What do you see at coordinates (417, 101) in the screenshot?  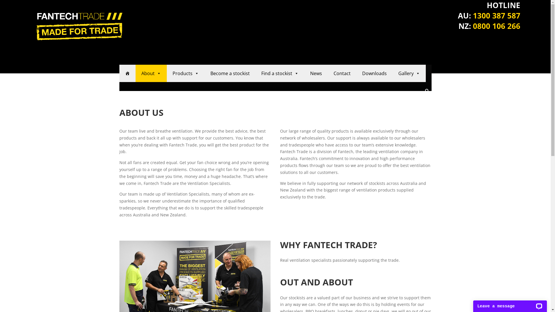 I see `Search` at bounding box center [417, 101].